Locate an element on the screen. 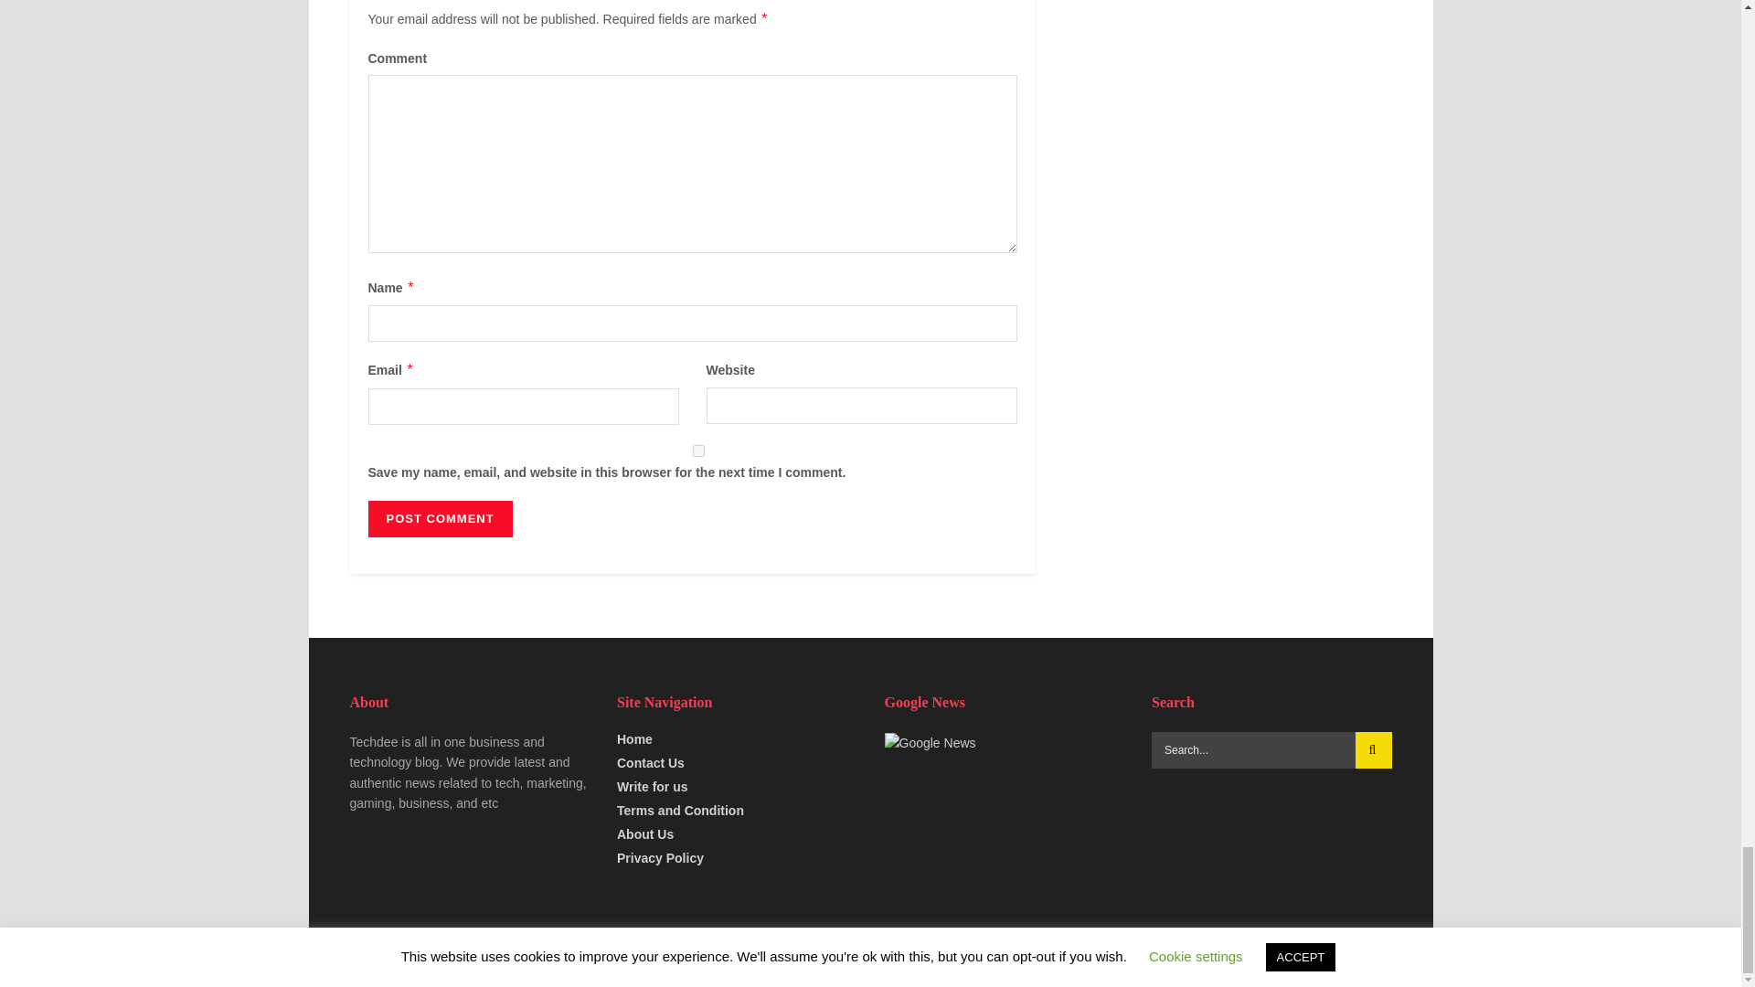 The image size is (1755, 987). yes is located at coordinates (698, 451).